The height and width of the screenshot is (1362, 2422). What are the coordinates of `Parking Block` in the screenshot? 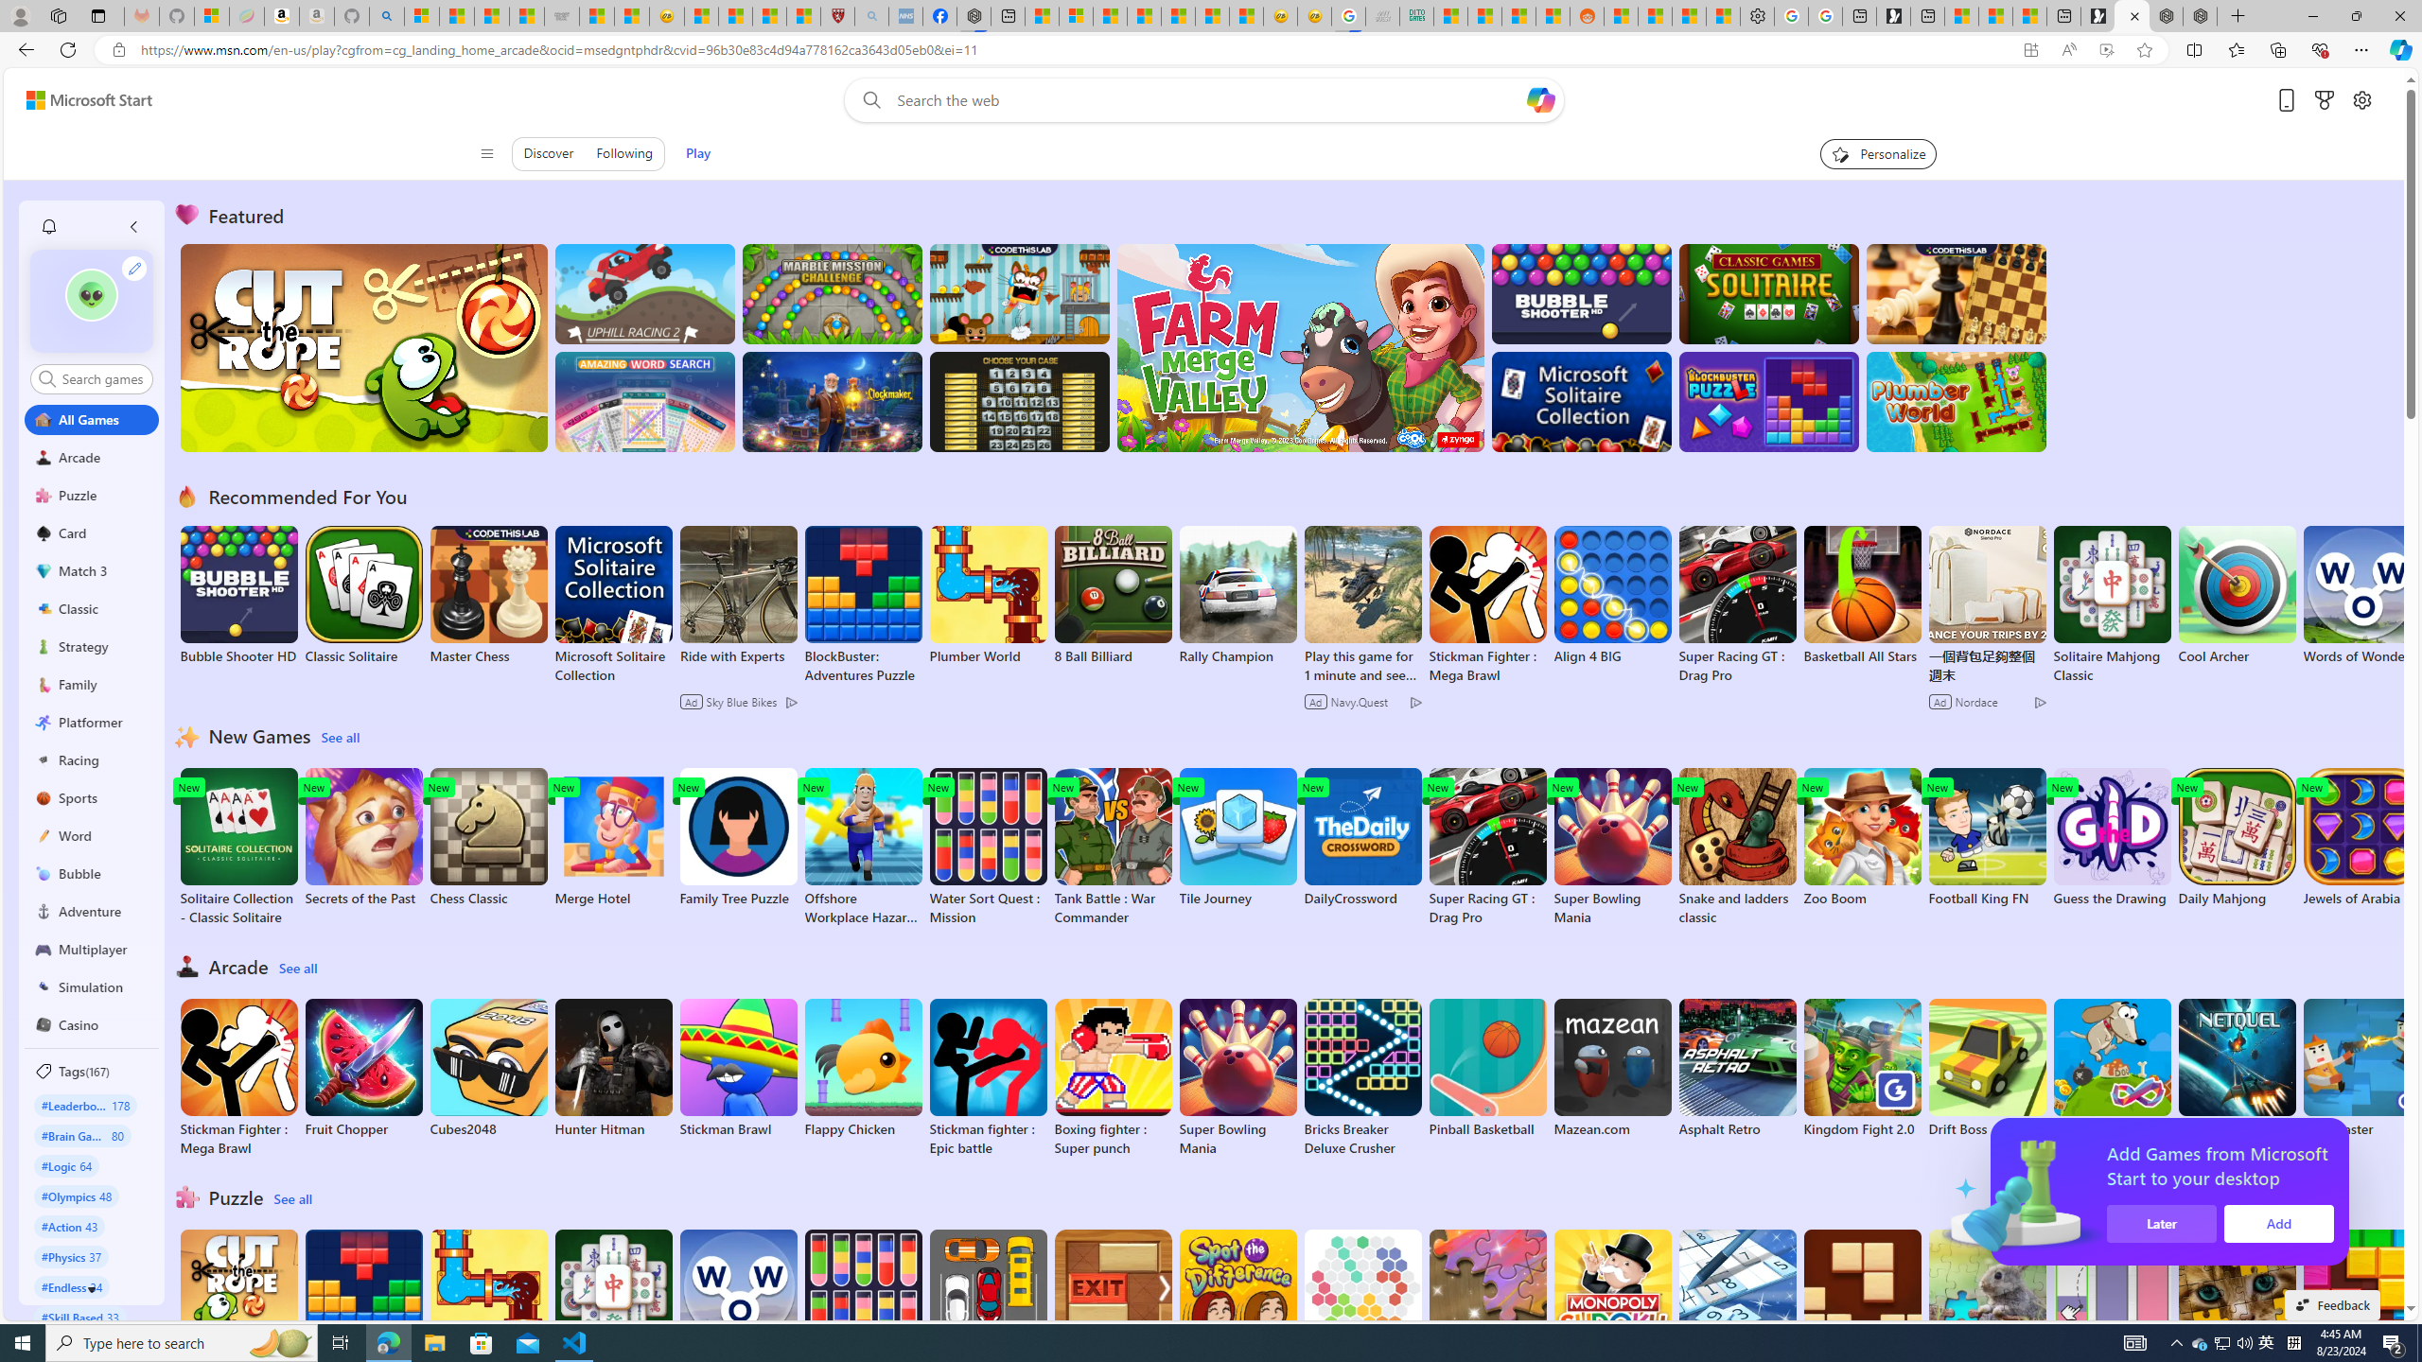 It's located at (988, 1300).